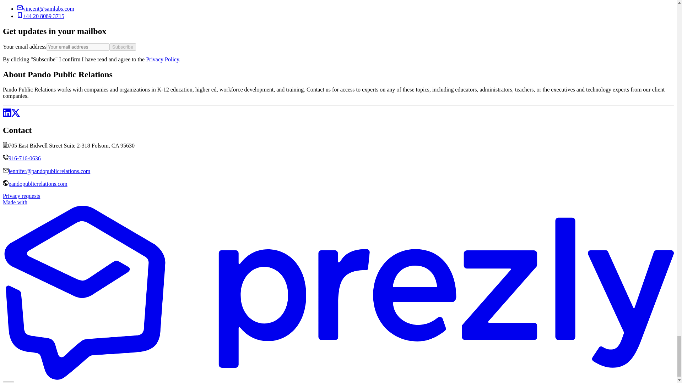  Describe the element at coordinates (21, 196) in the screenshot. I see `Privacy requests` at that location.